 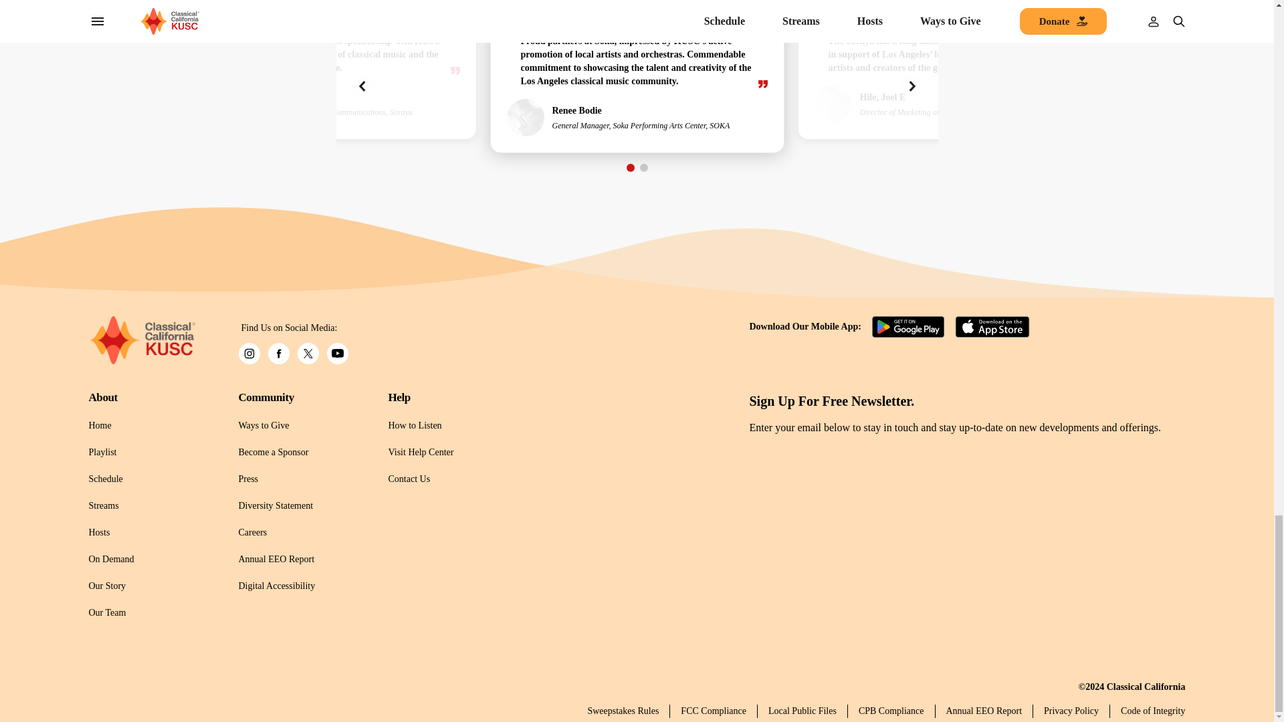 What do you see at coordinates (278, 354) in the screenshot?
I see `FACEBOOK` at bounding box center [278, 354].